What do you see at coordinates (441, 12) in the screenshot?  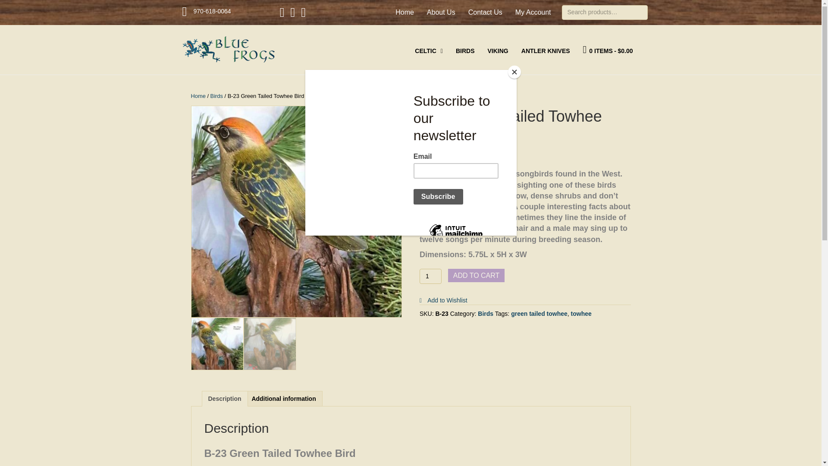 I see `About Us` at bounding box center [441, 12].